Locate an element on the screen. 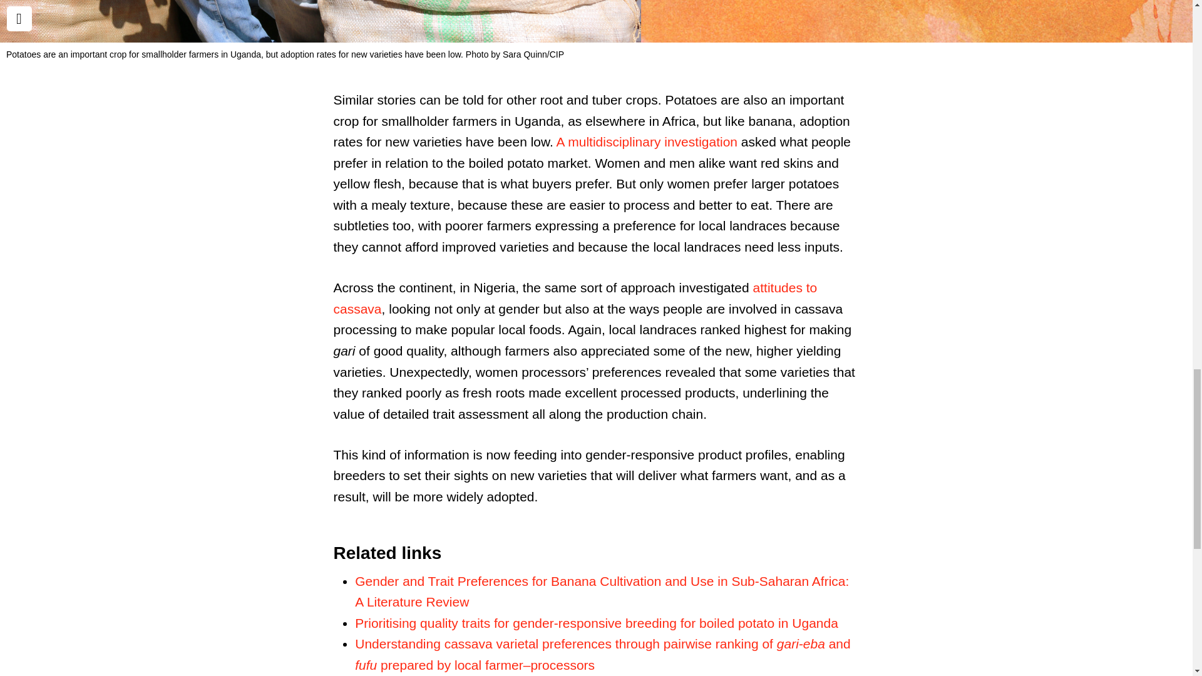 The height and width of the screenshot is (676, 1202). A multidisciplinary investigation is located at coordinates (647, 141).